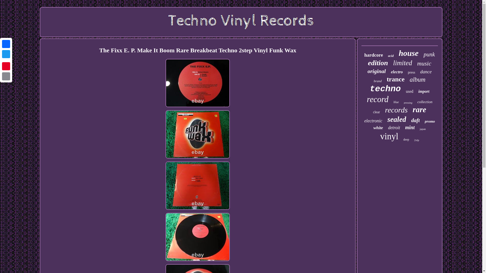  Describe the element at coordinates (378, 99) in the screenshot. I see `record` at that location.